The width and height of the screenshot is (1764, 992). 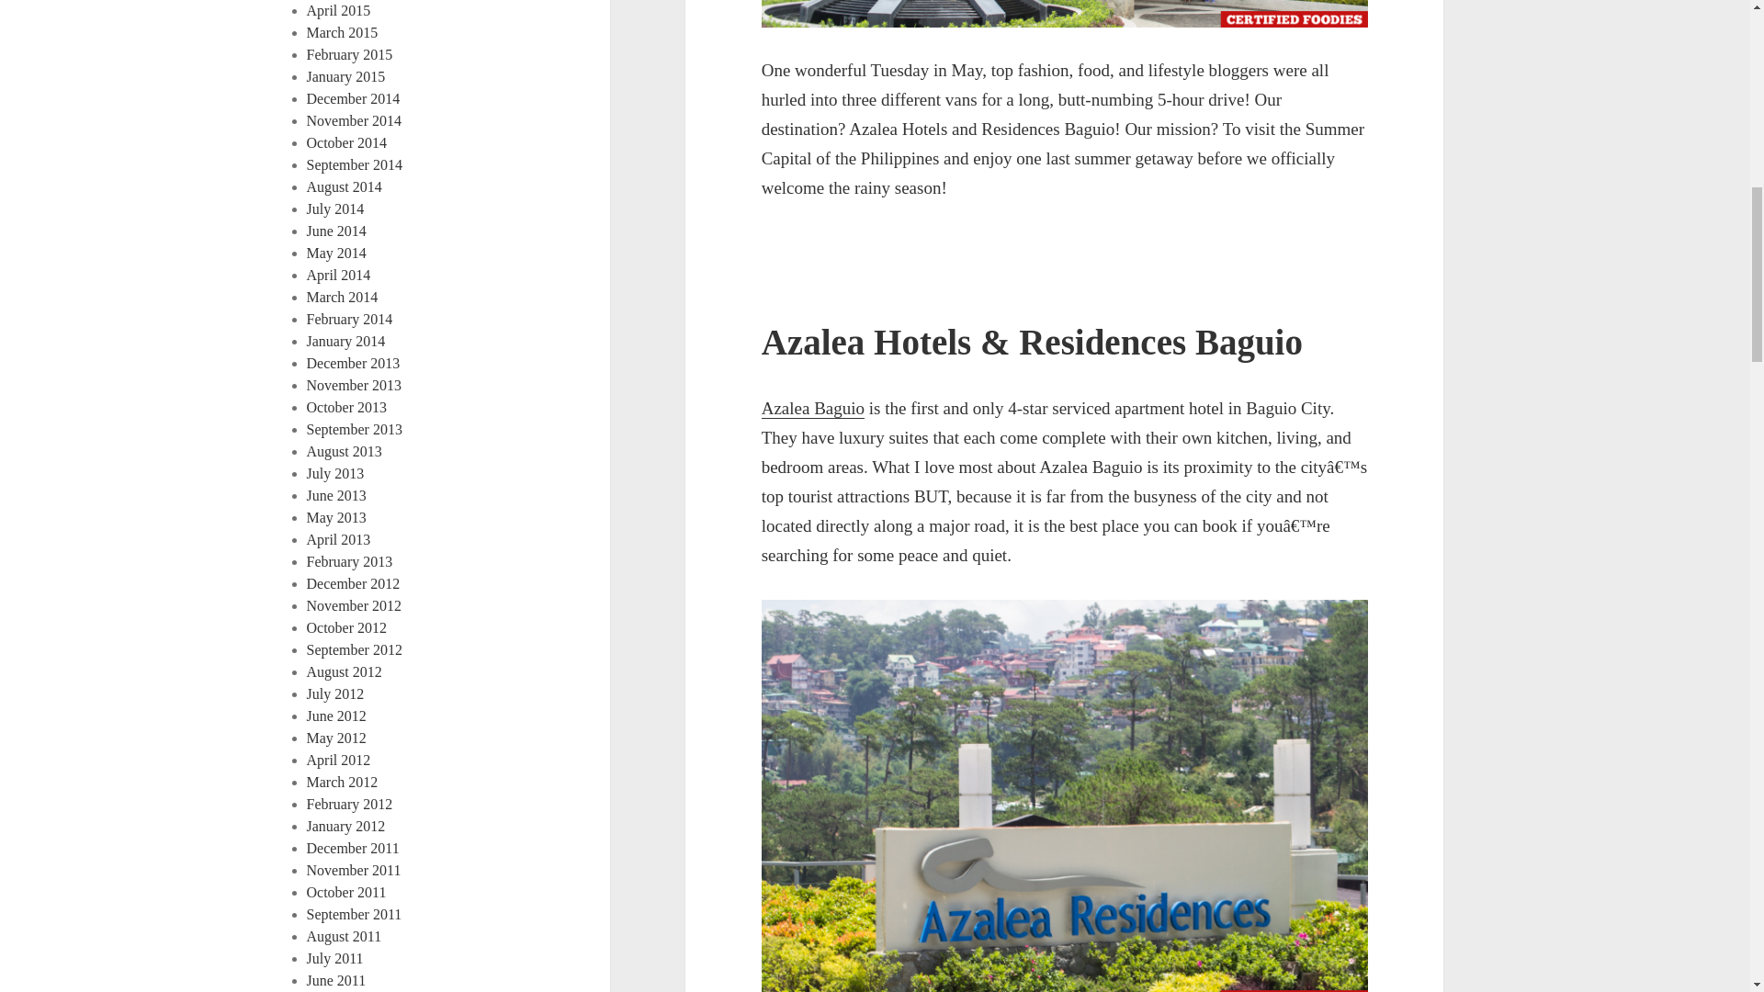 What do you see at coordinates (343, 297) in the screenshot?
I see `March 2014` at bounding box center [343, 297].